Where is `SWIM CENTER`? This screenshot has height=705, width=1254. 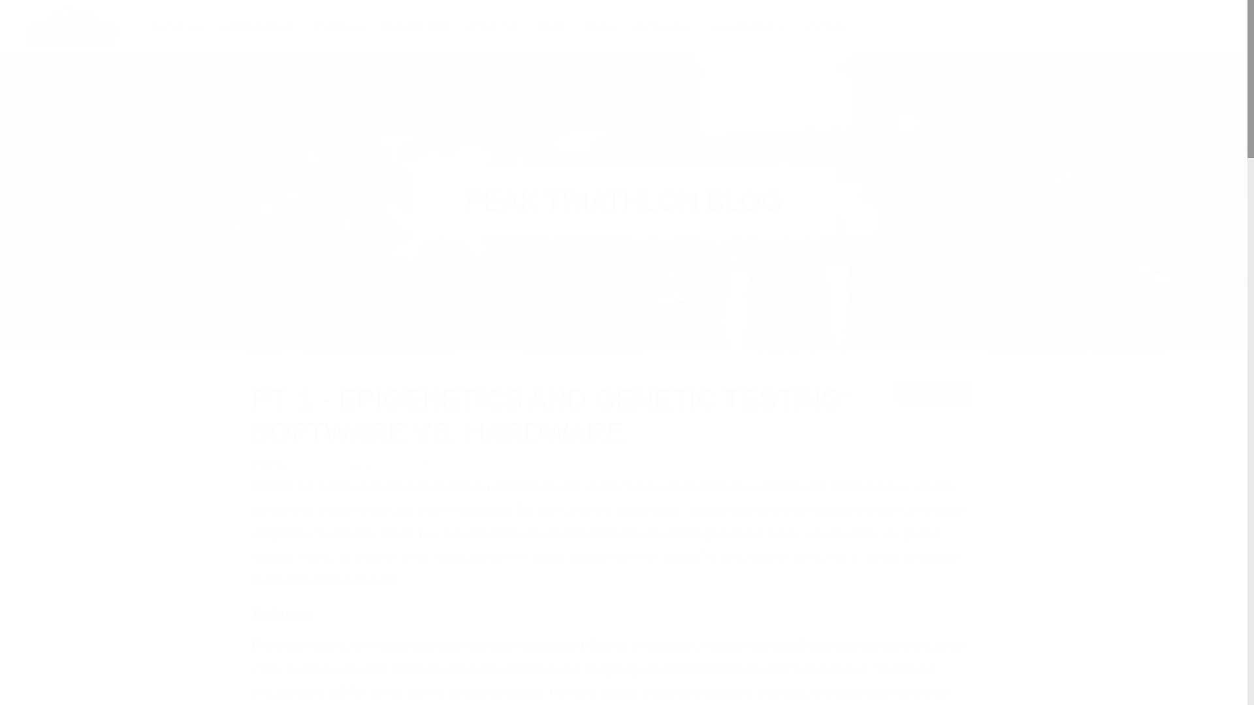 SWIM CENTER is located at coordinates (257, 26).